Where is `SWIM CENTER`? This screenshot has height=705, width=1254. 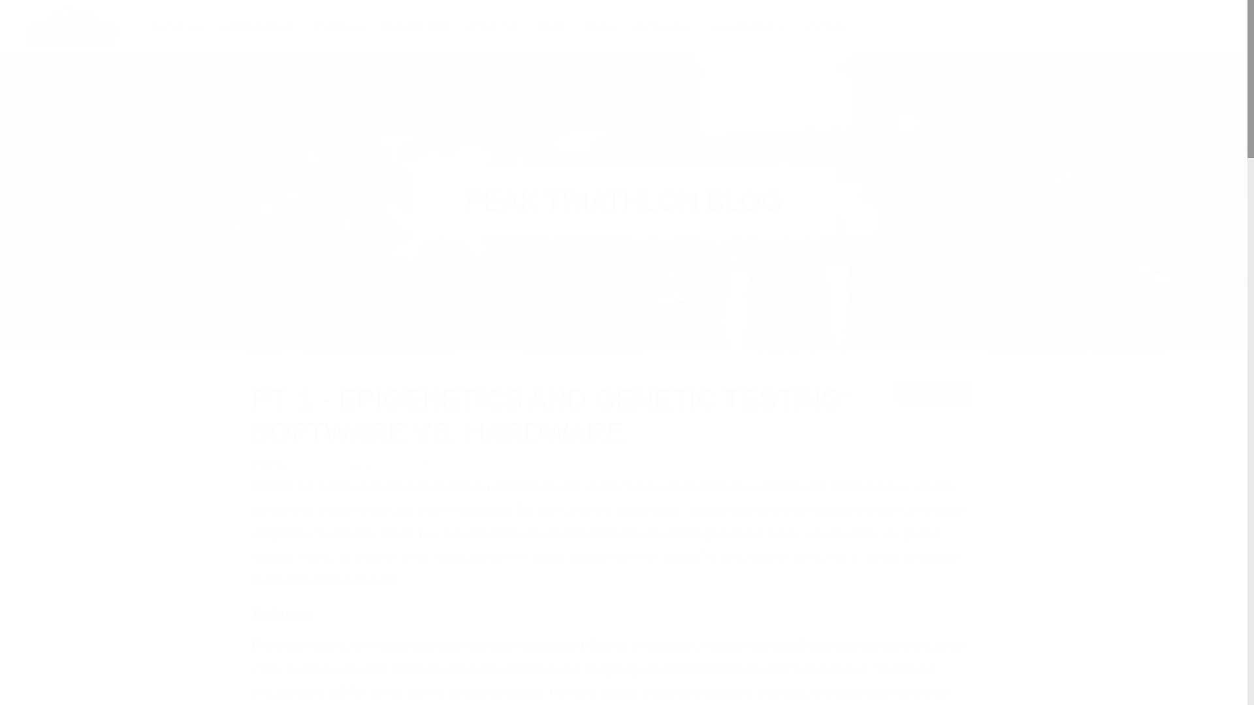 SWIM CENTER is located at coordinates (257, 26).